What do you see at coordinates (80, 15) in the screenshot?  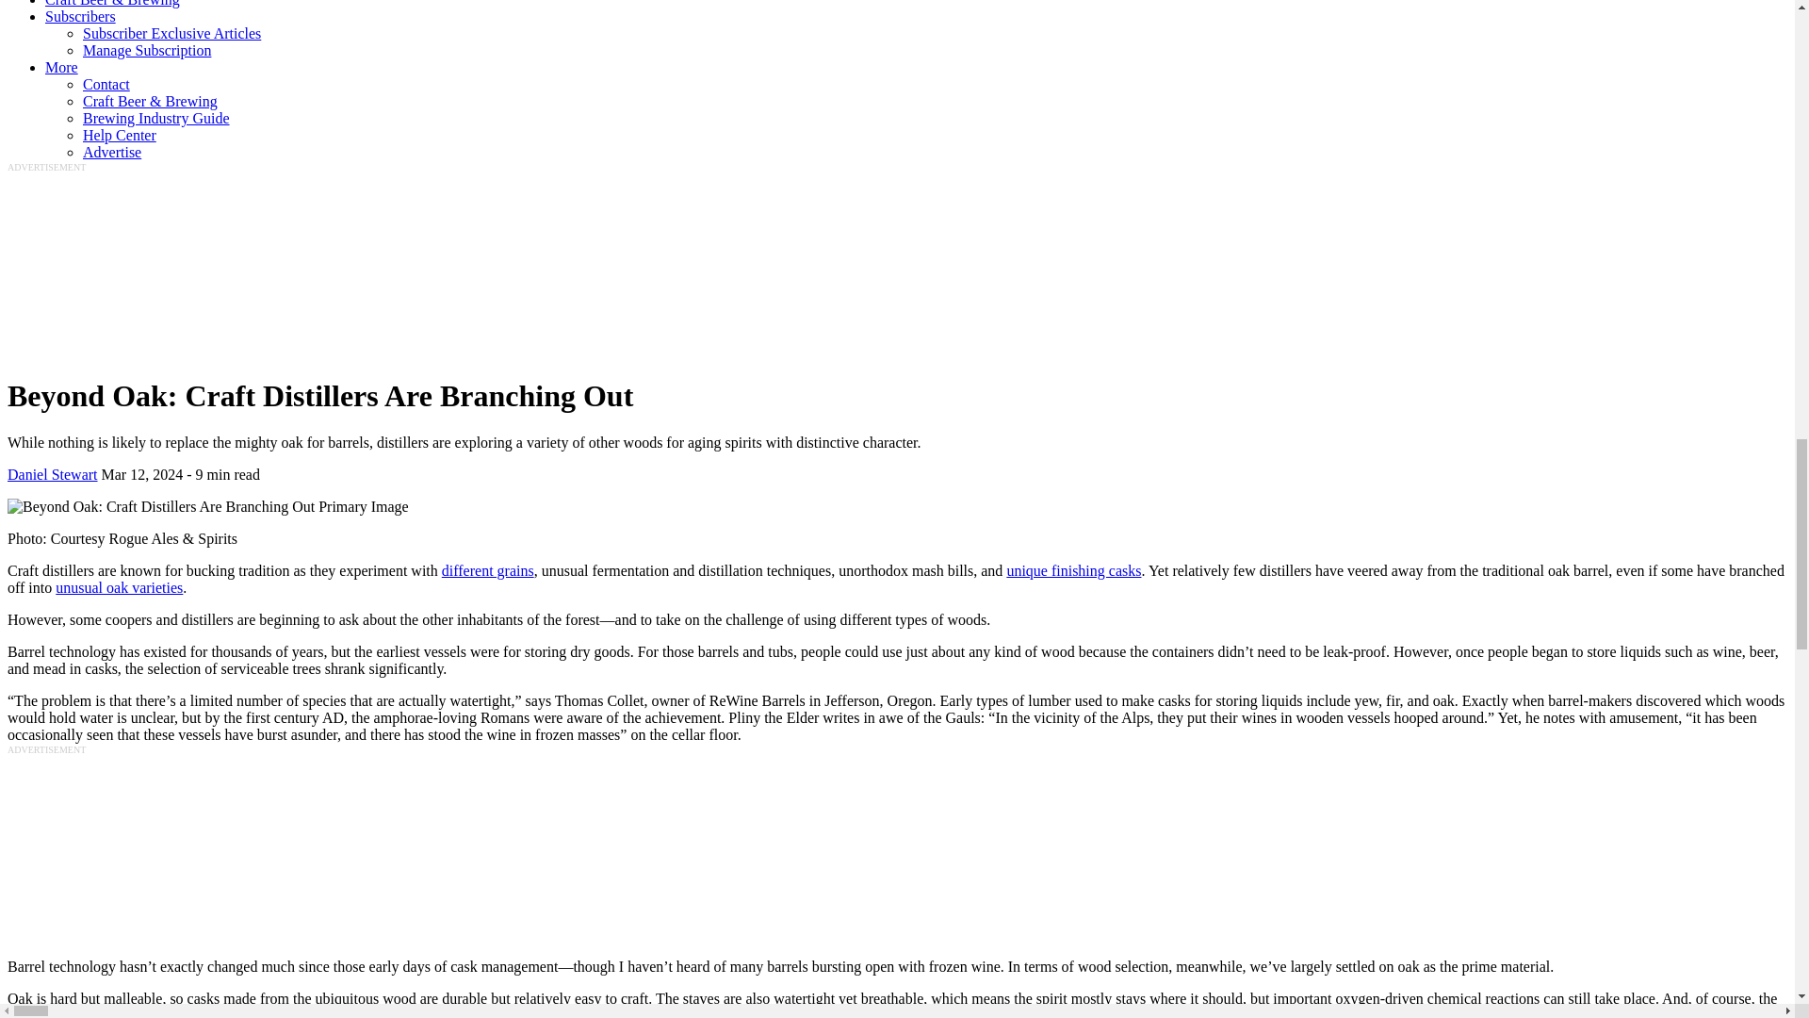 I see `Subscribers` at bounding box center [80, 15].